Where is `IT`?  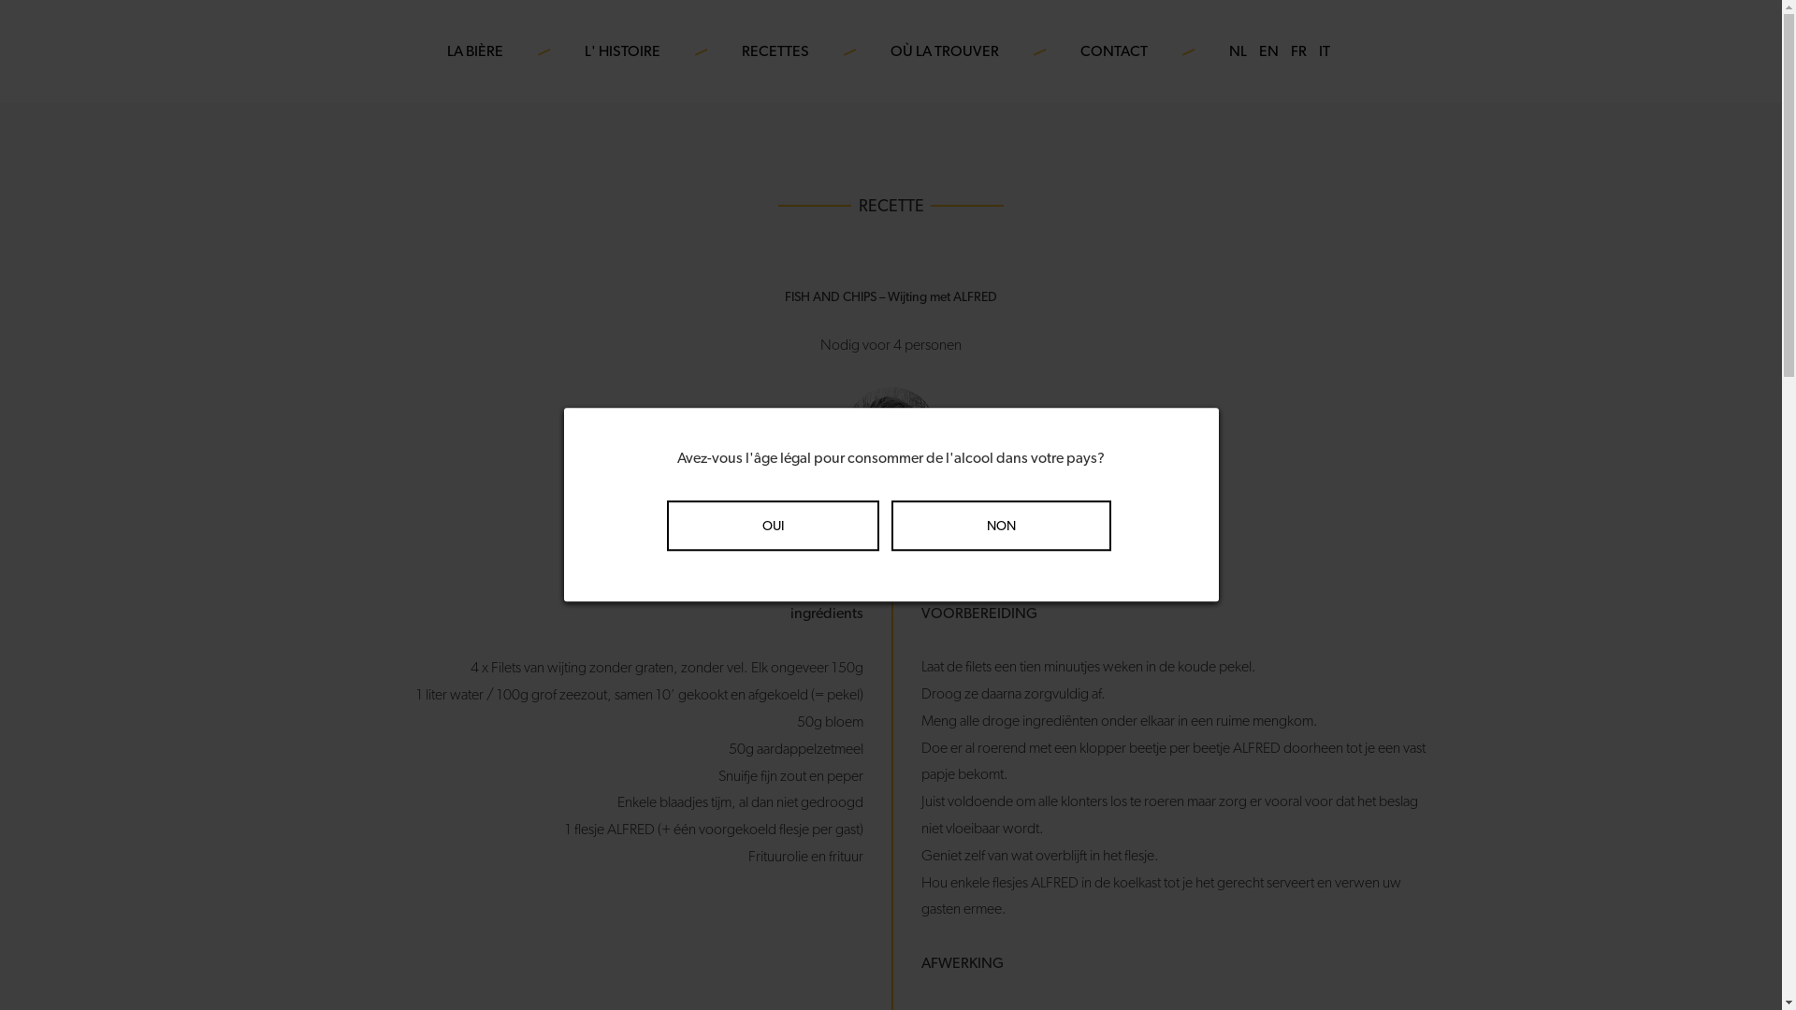 IT is located at coordinates (1325, 51).